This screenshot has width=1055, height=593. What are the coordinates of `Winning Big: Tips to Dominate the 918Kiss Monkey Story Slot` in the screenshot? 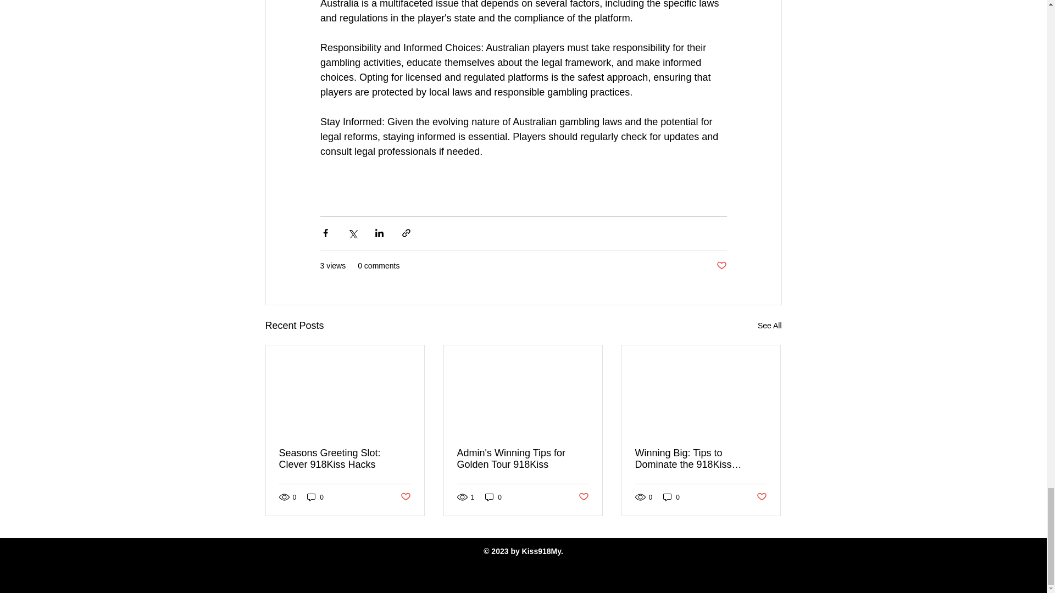 It's located at (701, 459).